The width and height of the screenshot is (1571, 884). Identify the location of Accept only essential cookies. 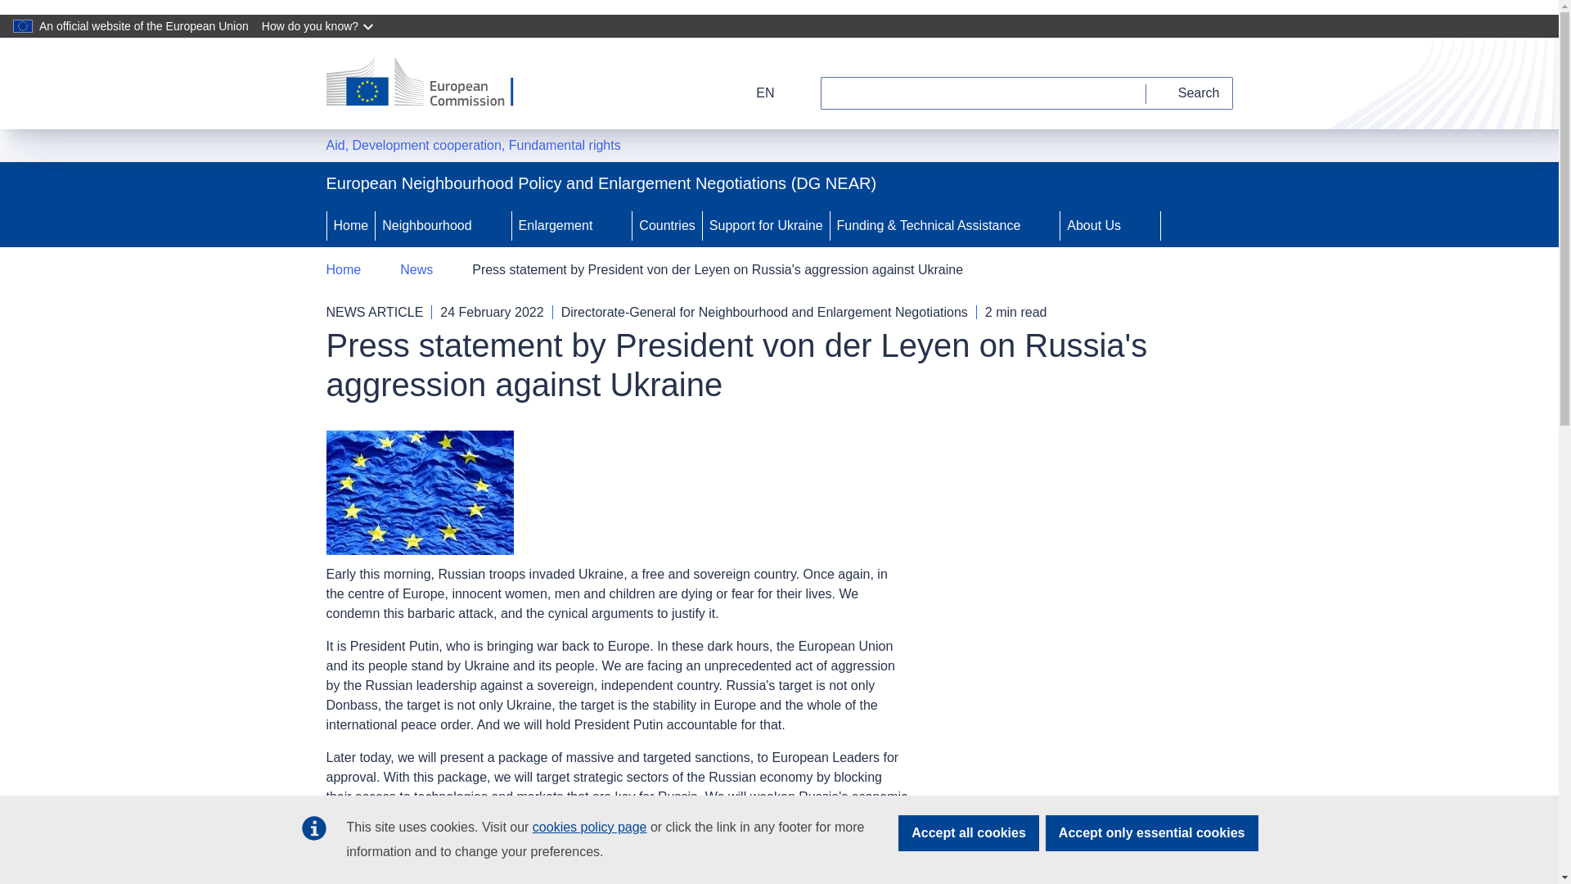
(1152, 833).